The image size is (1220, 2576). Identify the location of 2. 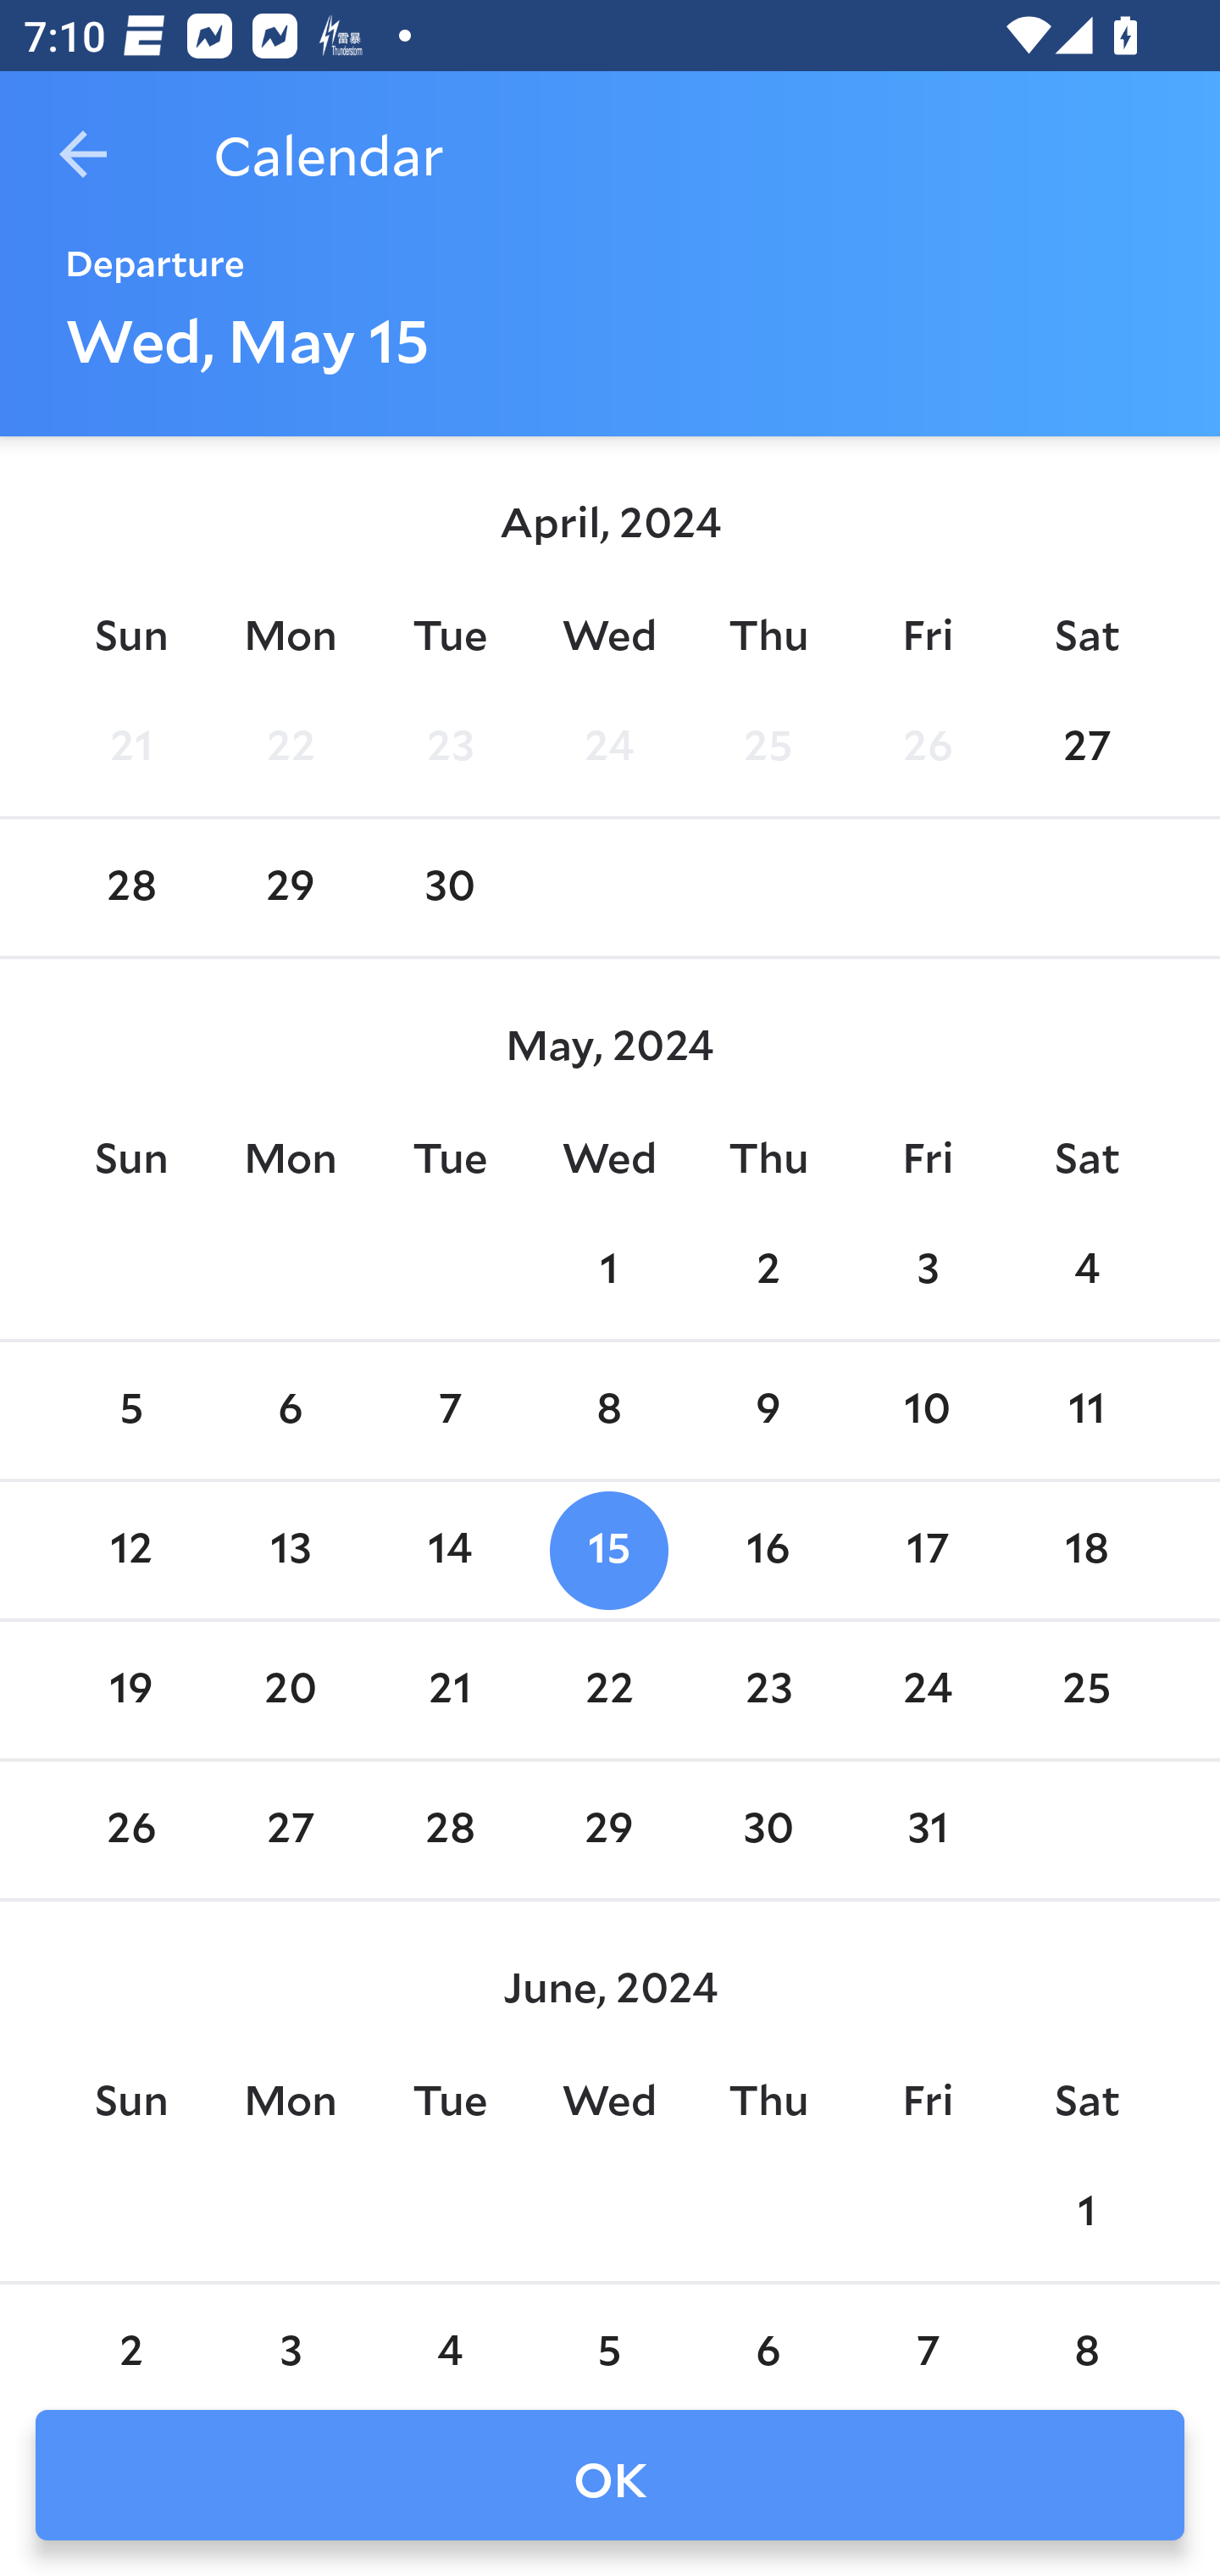
(130, 2334).